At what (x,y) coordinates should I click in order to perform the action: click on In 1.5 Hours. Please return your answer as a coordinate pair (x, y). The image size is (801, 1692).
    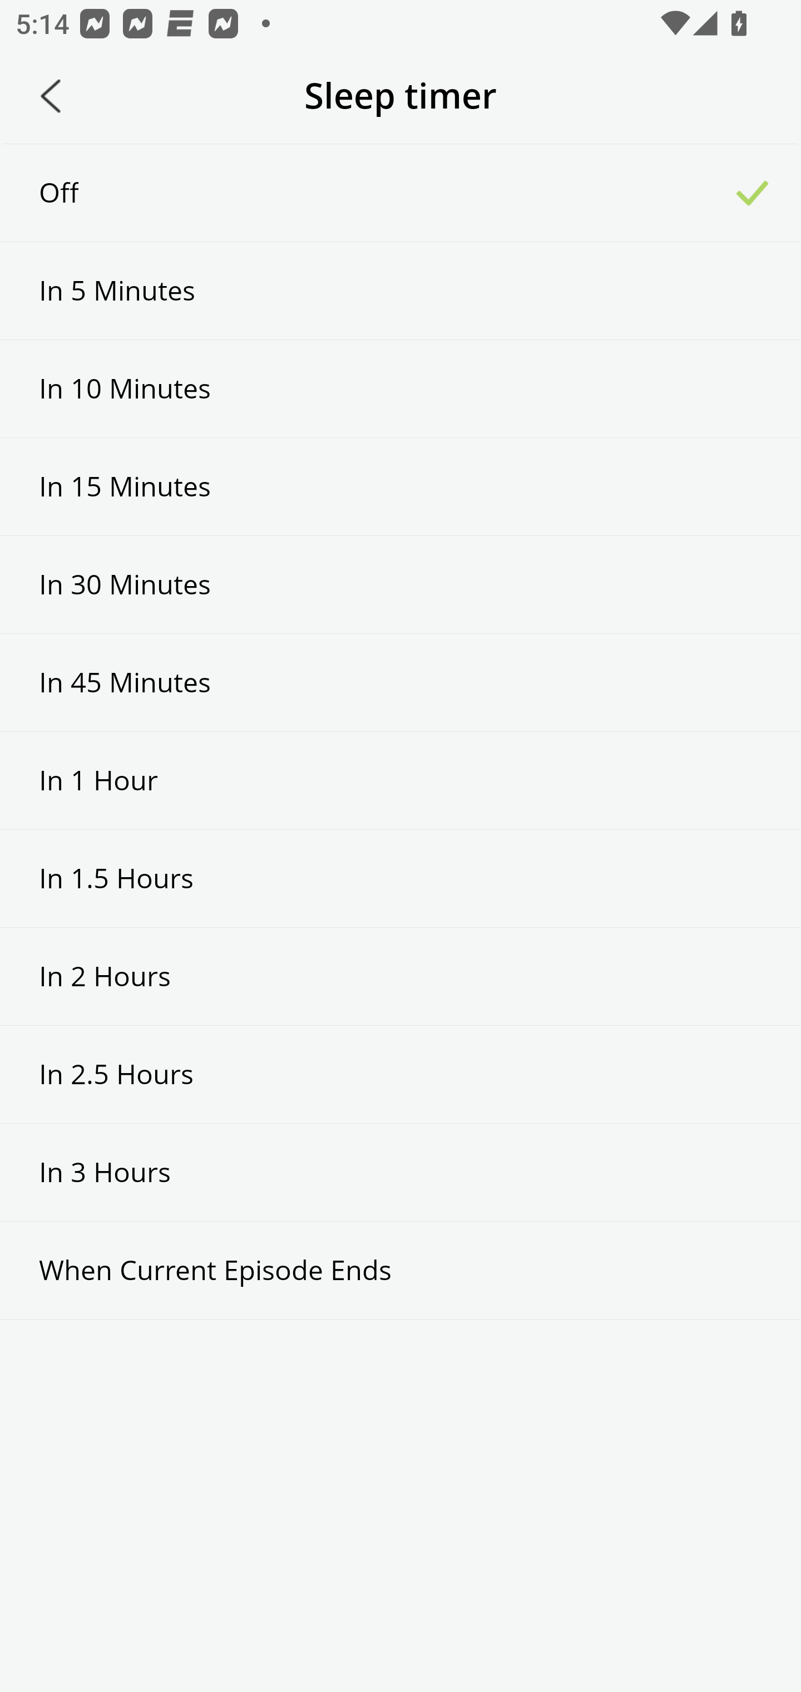
    Looking at the image, I should click on (400, 878).